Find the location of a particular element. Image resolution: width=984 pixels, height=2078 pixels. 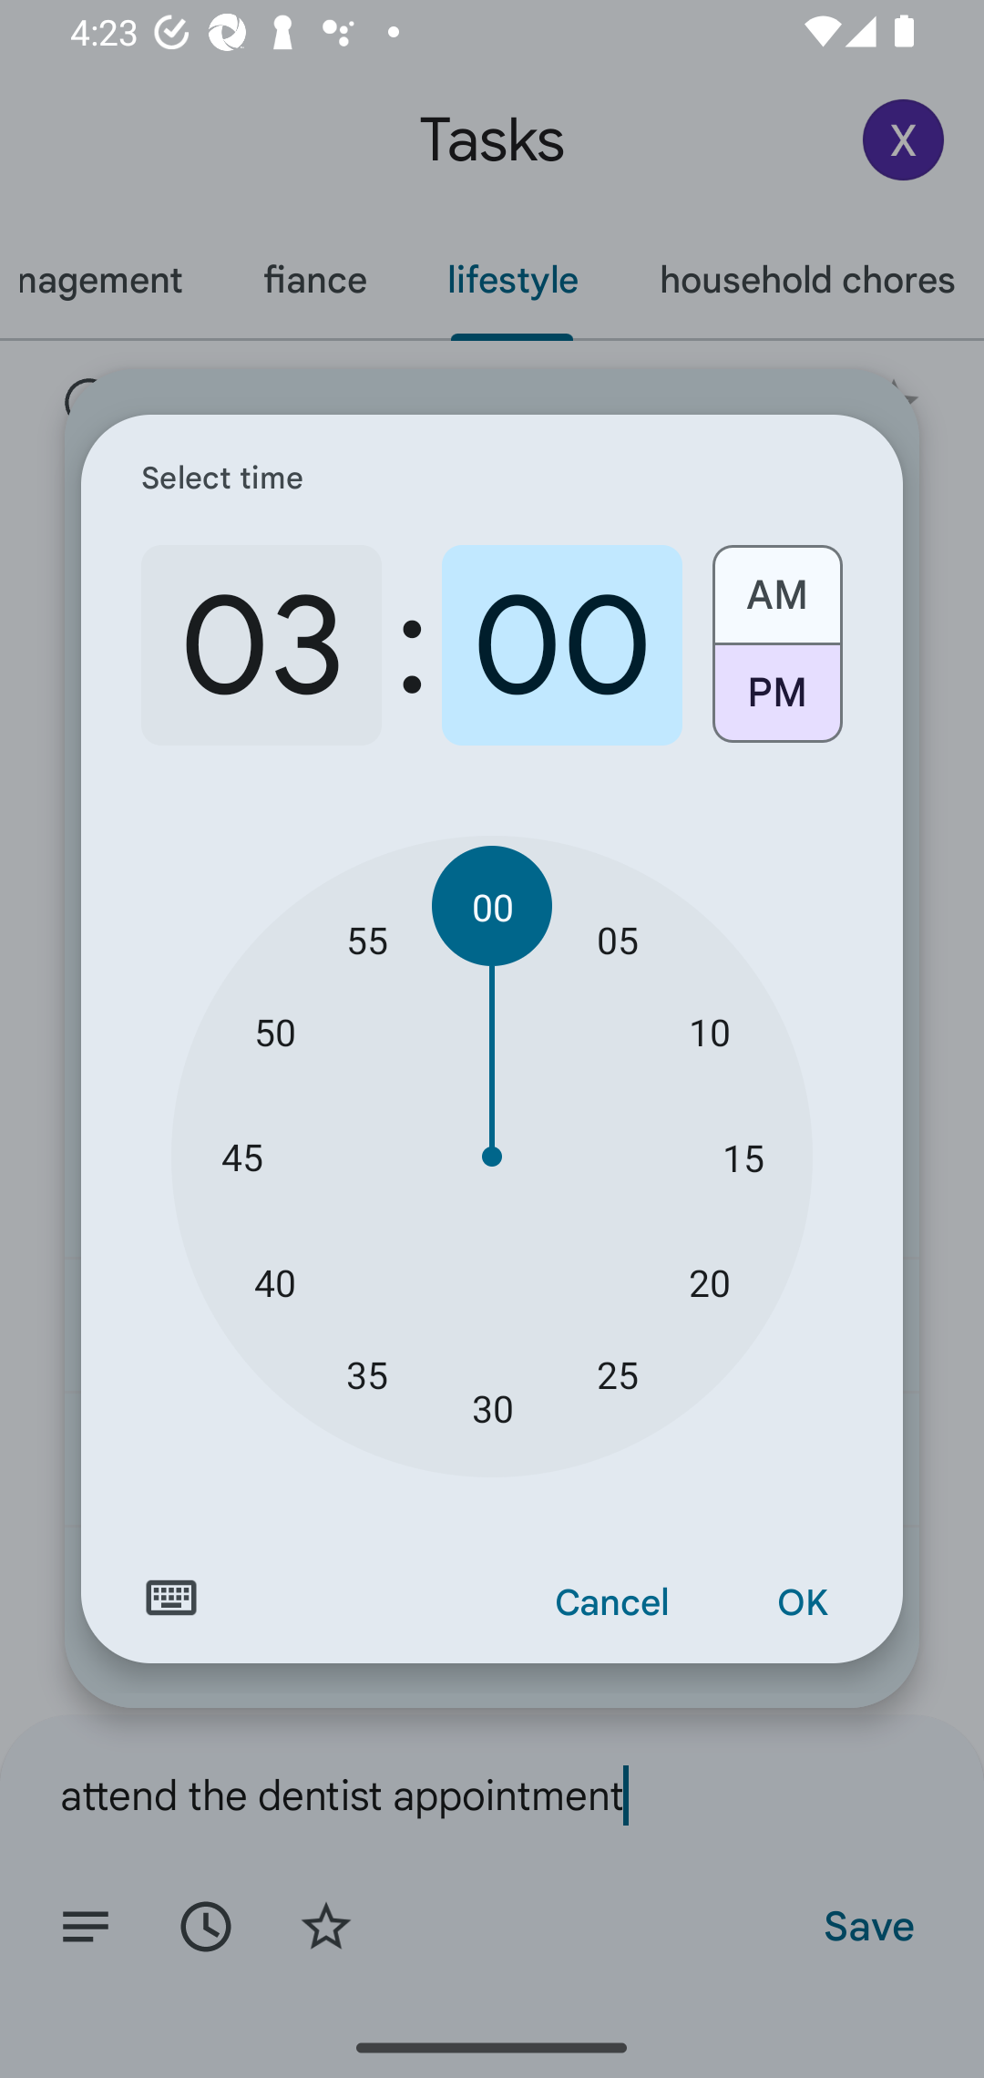

40 40 minutes is located at coordinates (275, 1281).